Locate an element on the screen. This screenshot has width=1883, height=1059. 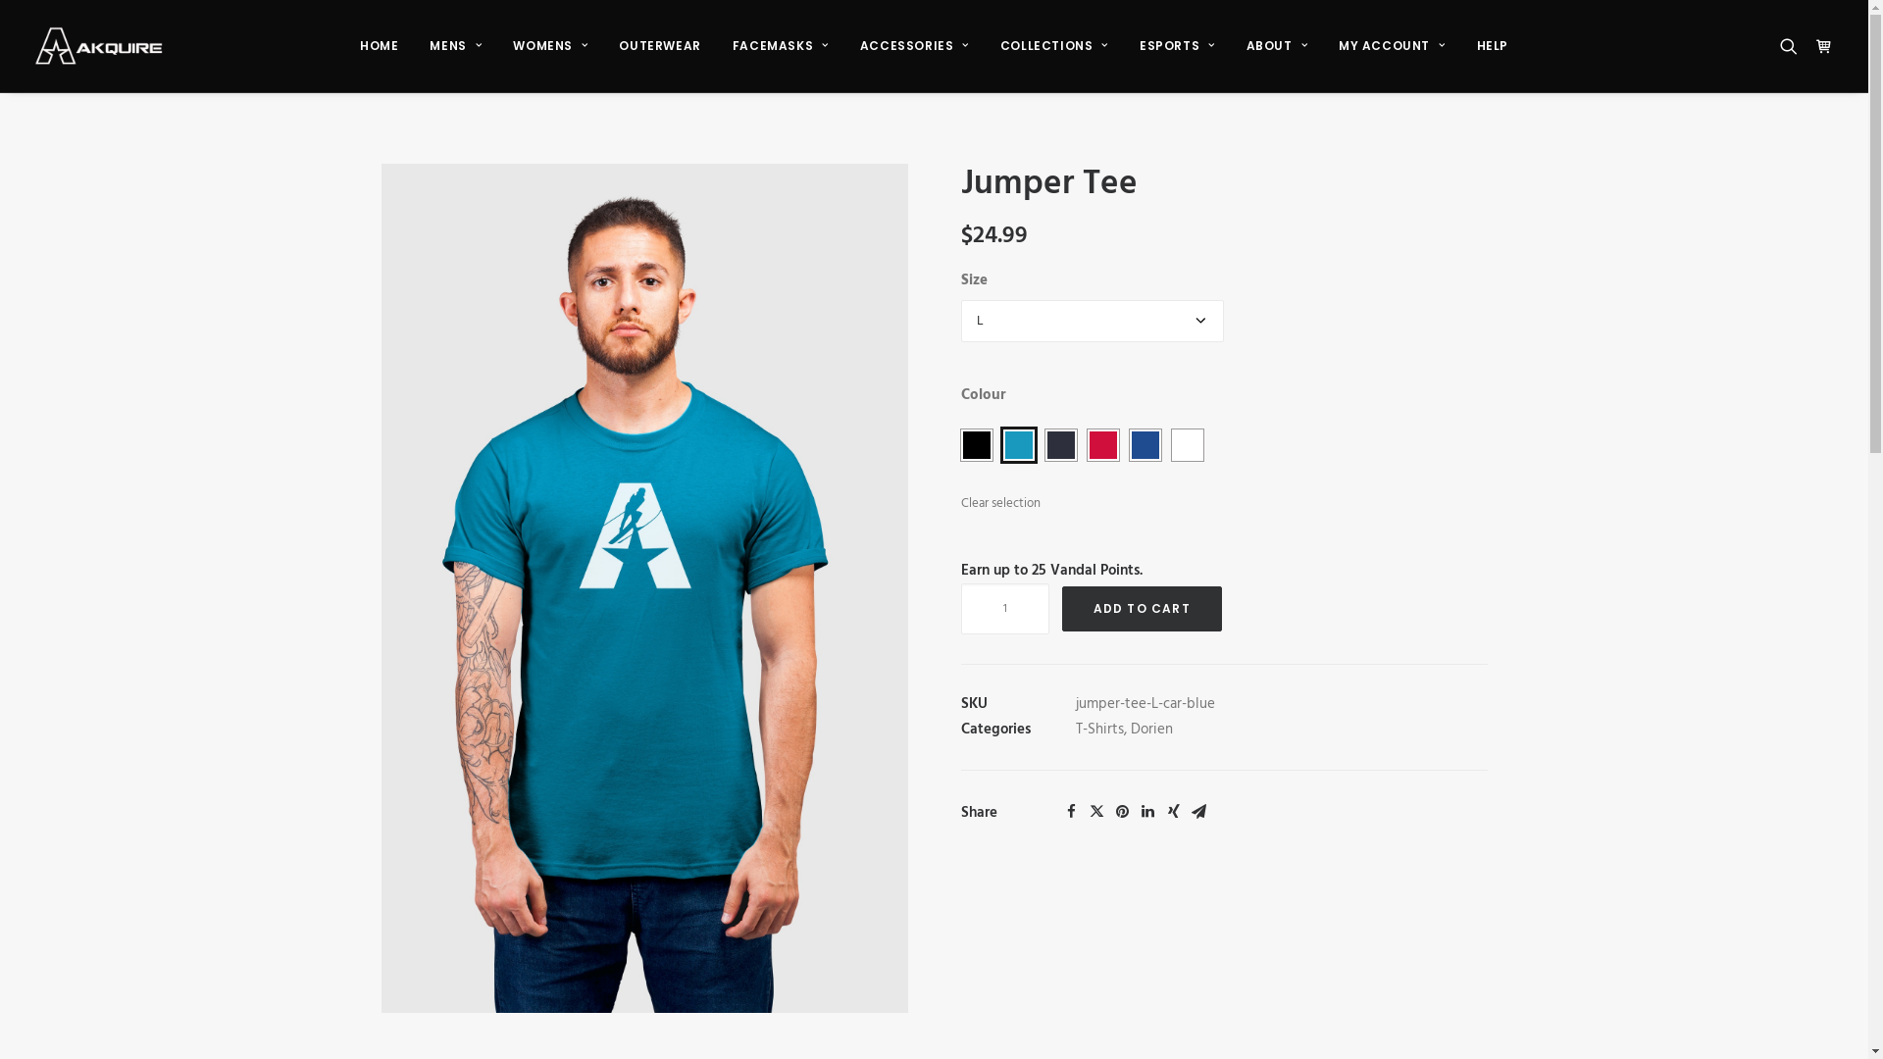
Clear selection is located at coordinates (1000, 512).